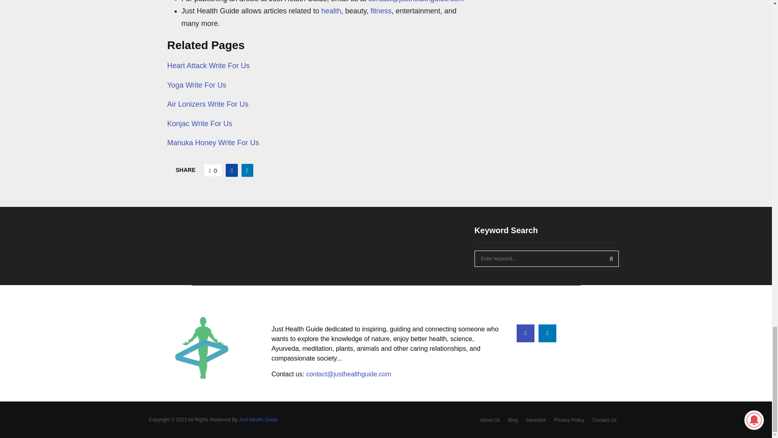  What do you see at coordinates (547, 333) in the screenshot?
I see `Linkedin` at bounding box center [547, 333].